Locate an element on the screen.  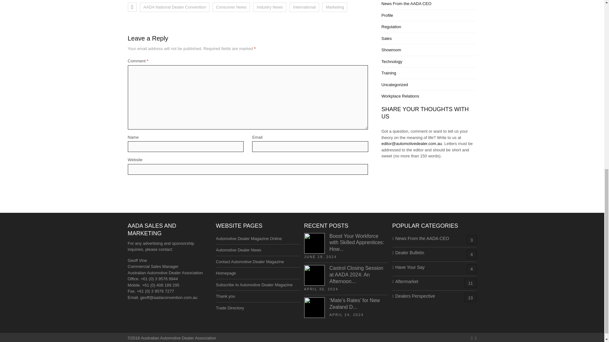
Consumer News is located at coordinates (231, 7).